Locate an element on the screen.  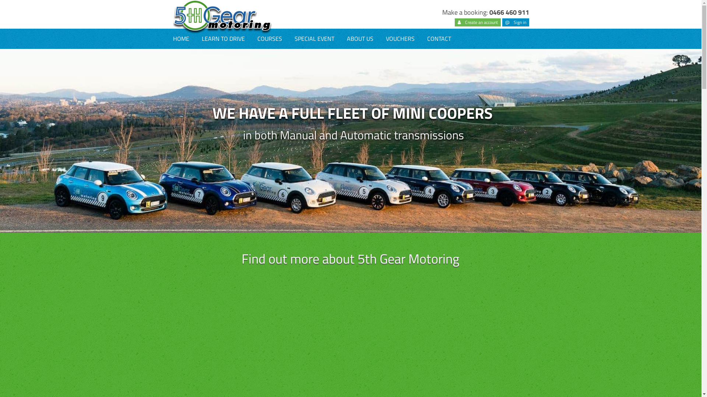
HAZARD PERCEPTION TEST is located at coordinates (223, 180).